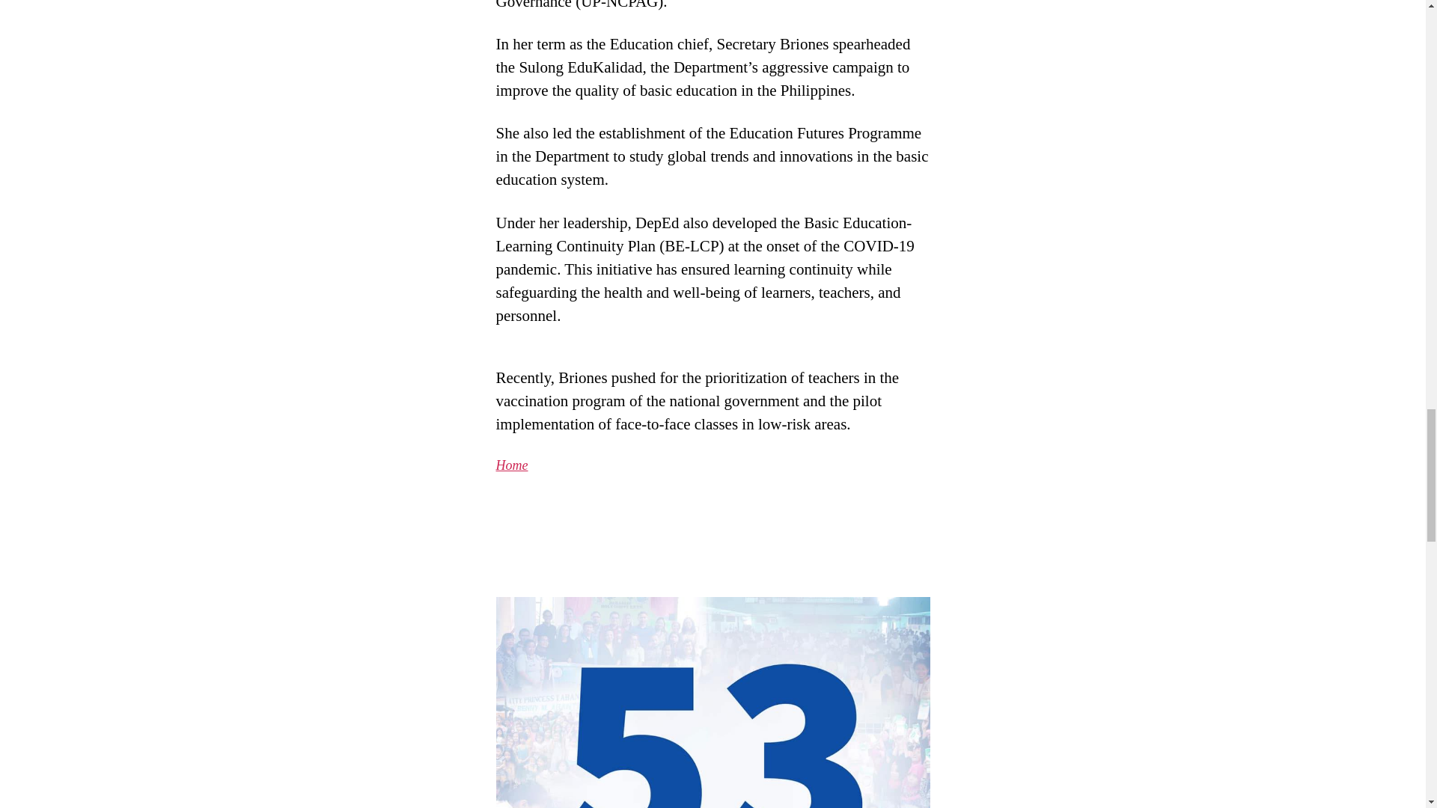  Describe the element at coordinates (511, 465) in the screenshot. I see `Home` at that location.